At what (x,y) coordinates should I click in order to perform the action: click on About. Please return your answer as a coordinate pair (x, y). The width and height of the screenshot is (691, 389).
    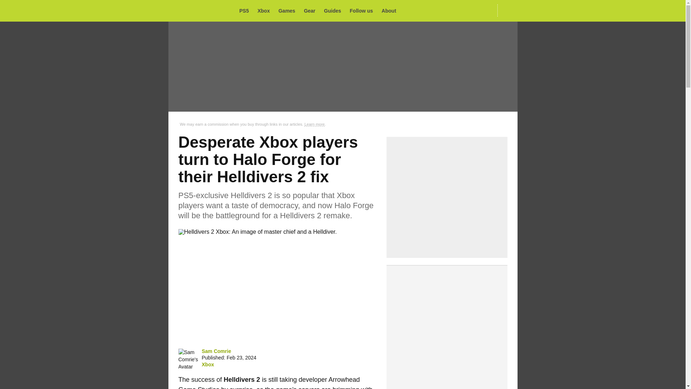
    Looking at the image, I should click on (390, 11).